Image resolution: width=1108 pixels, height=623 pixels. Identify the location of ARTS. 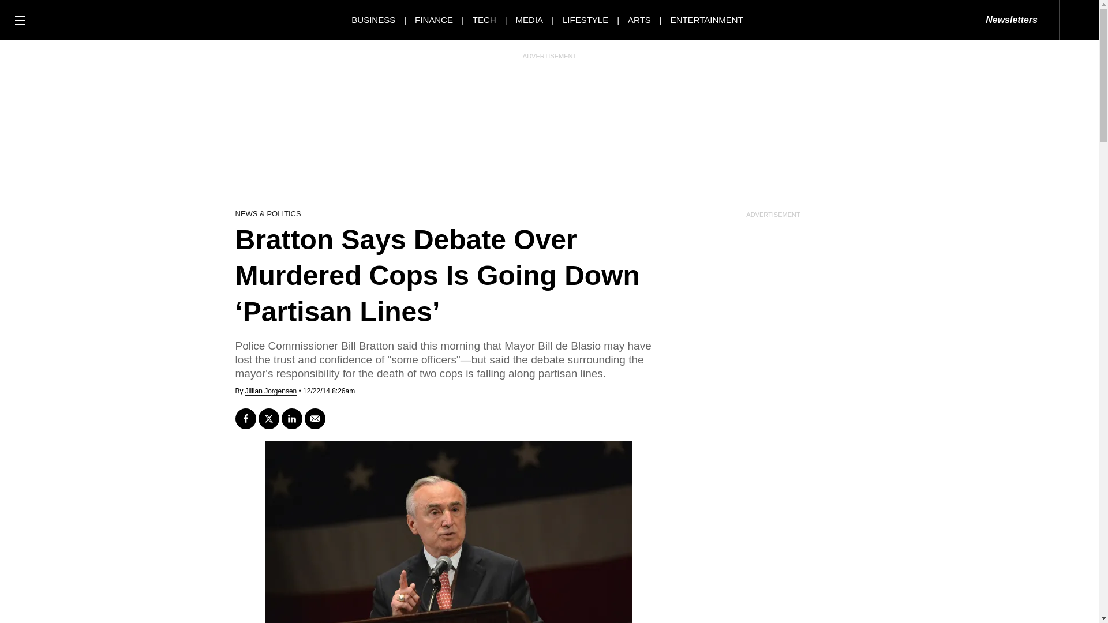
(639, 20).